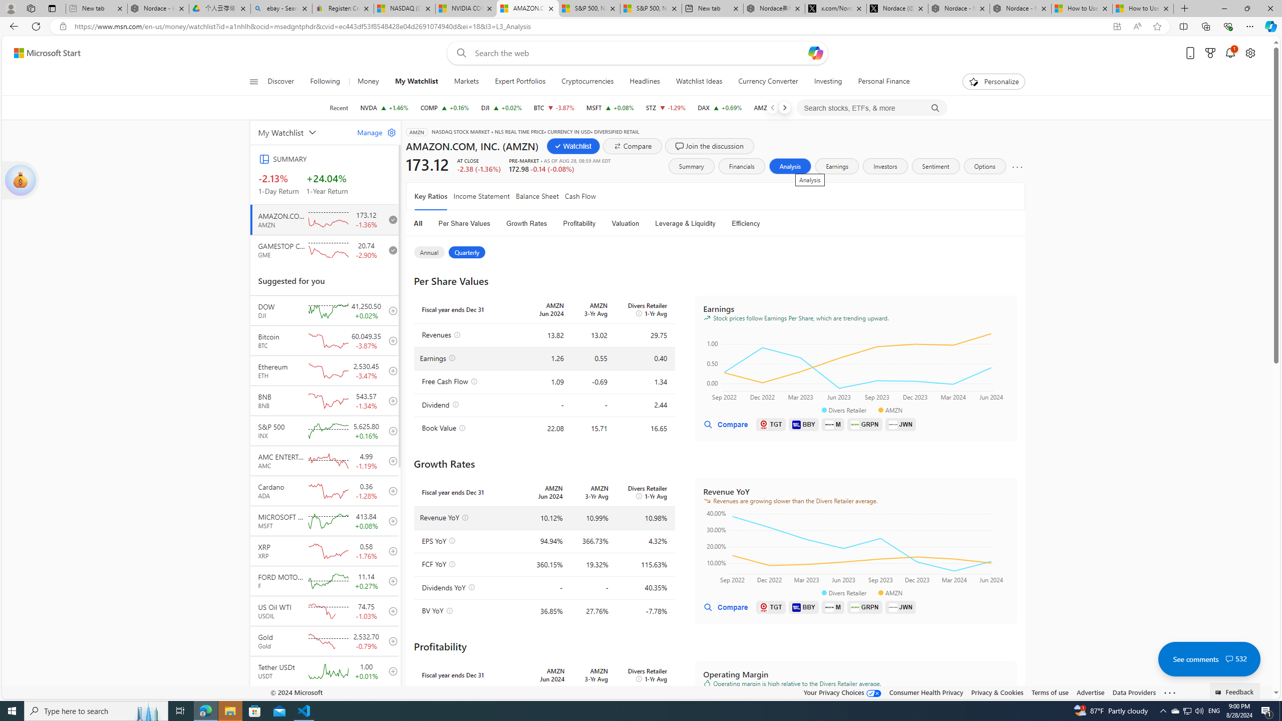 The image size is (1282, 721). What do you see at coordinates (1250, 53) in the screenshot?
I see `Open settings` at bounding box center [1250, 53].